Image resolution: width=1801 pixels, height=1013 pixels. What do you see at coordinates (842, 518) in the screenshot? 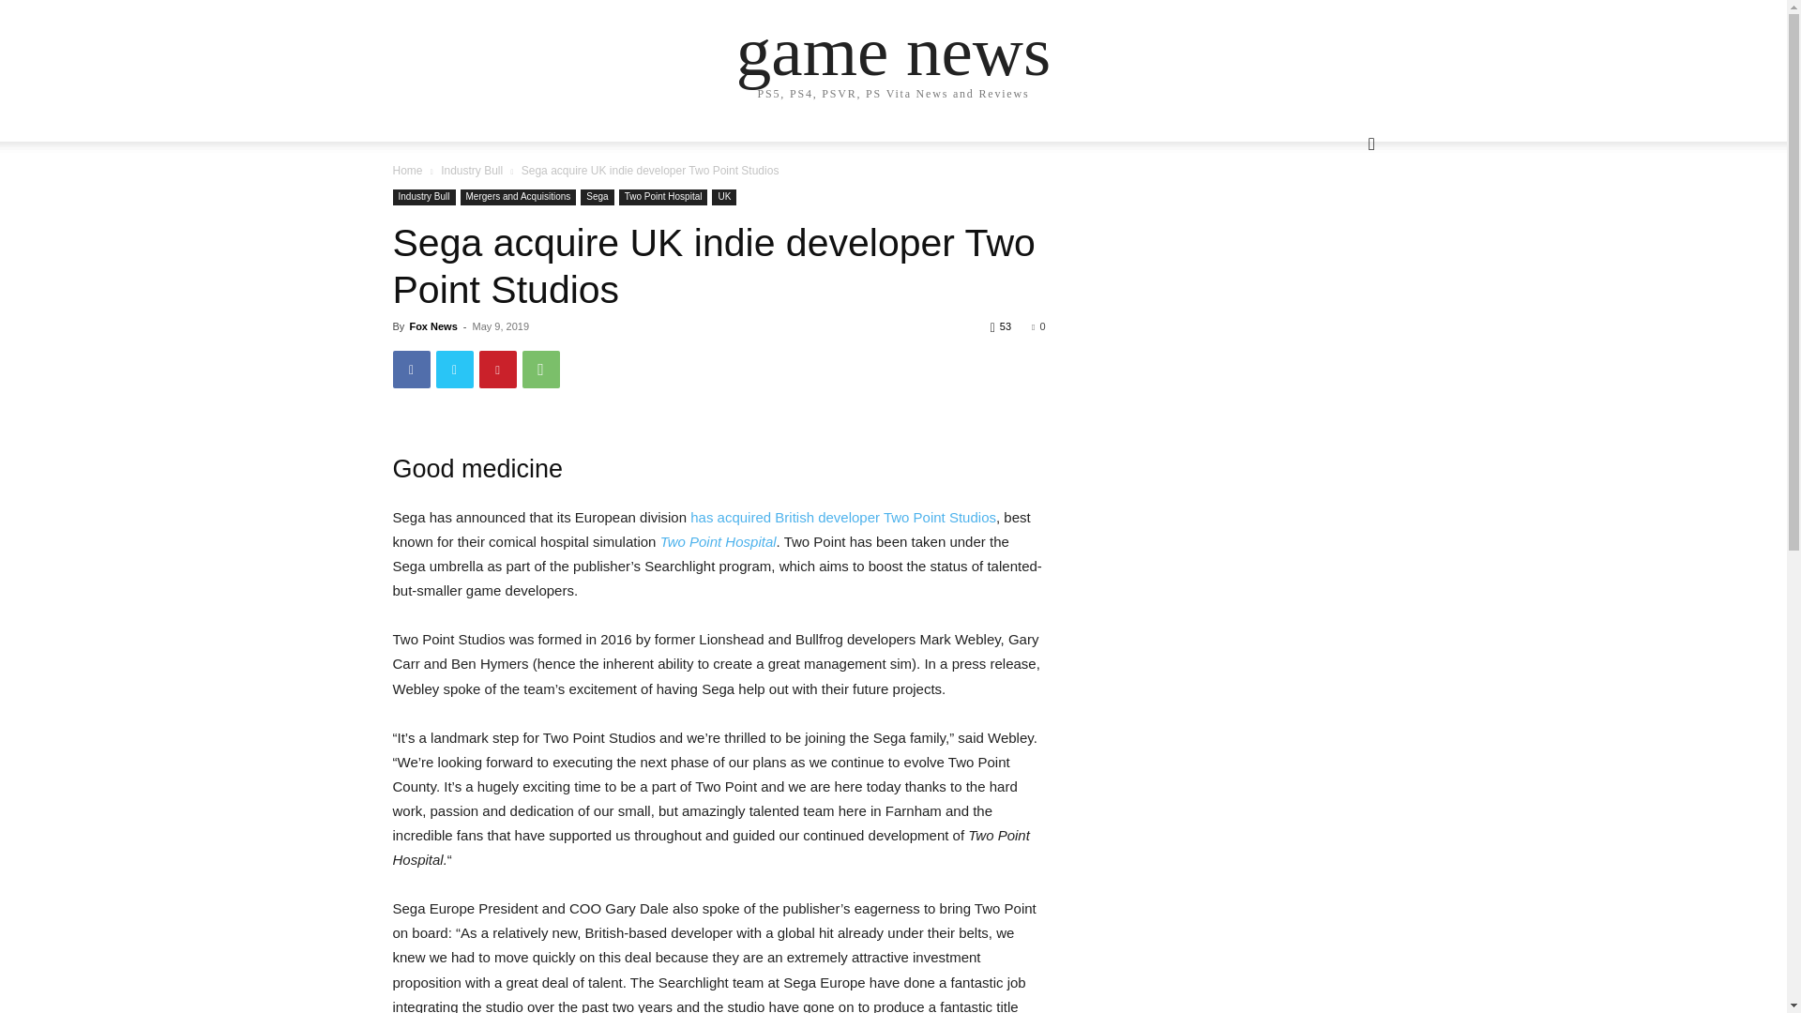
I see `has acquired British developer Two Point Studios` at bounding box center [842, 518].